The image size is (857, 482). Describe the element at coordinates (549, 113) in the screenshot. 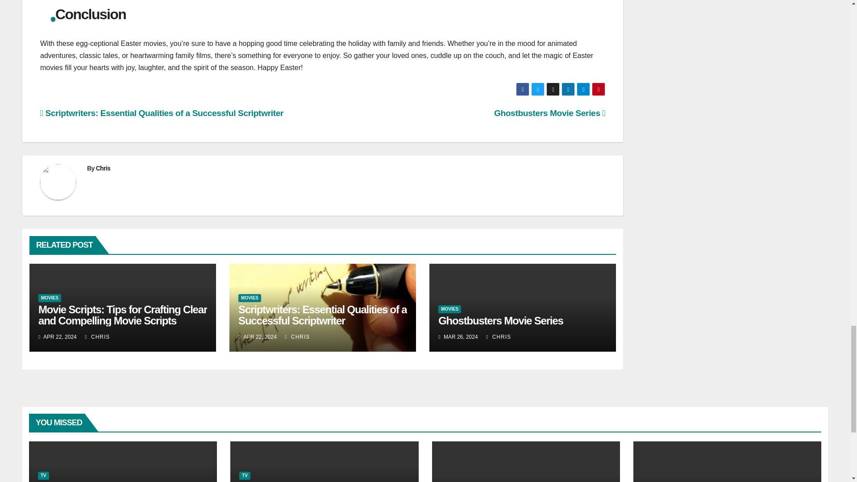

I see `Ghostbusters Movie Series` at that location.